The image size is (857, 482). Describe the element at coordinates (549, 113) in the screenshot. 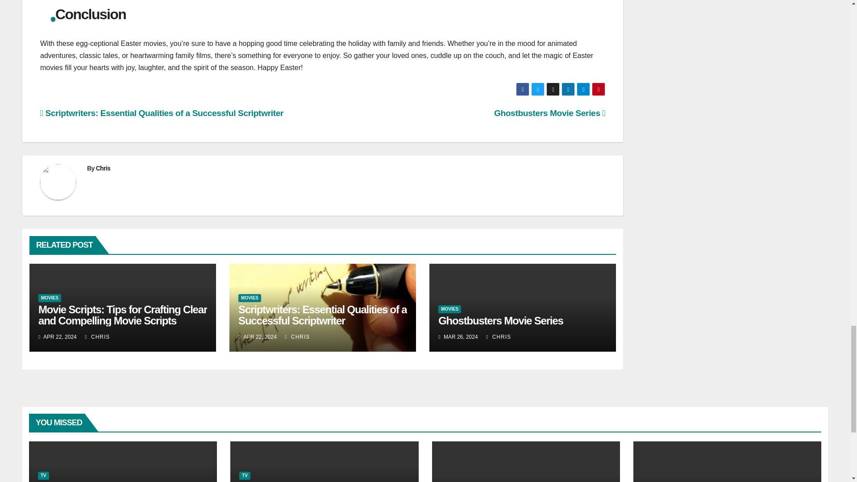

I see `Ghostbusters Movie Series` at that location.